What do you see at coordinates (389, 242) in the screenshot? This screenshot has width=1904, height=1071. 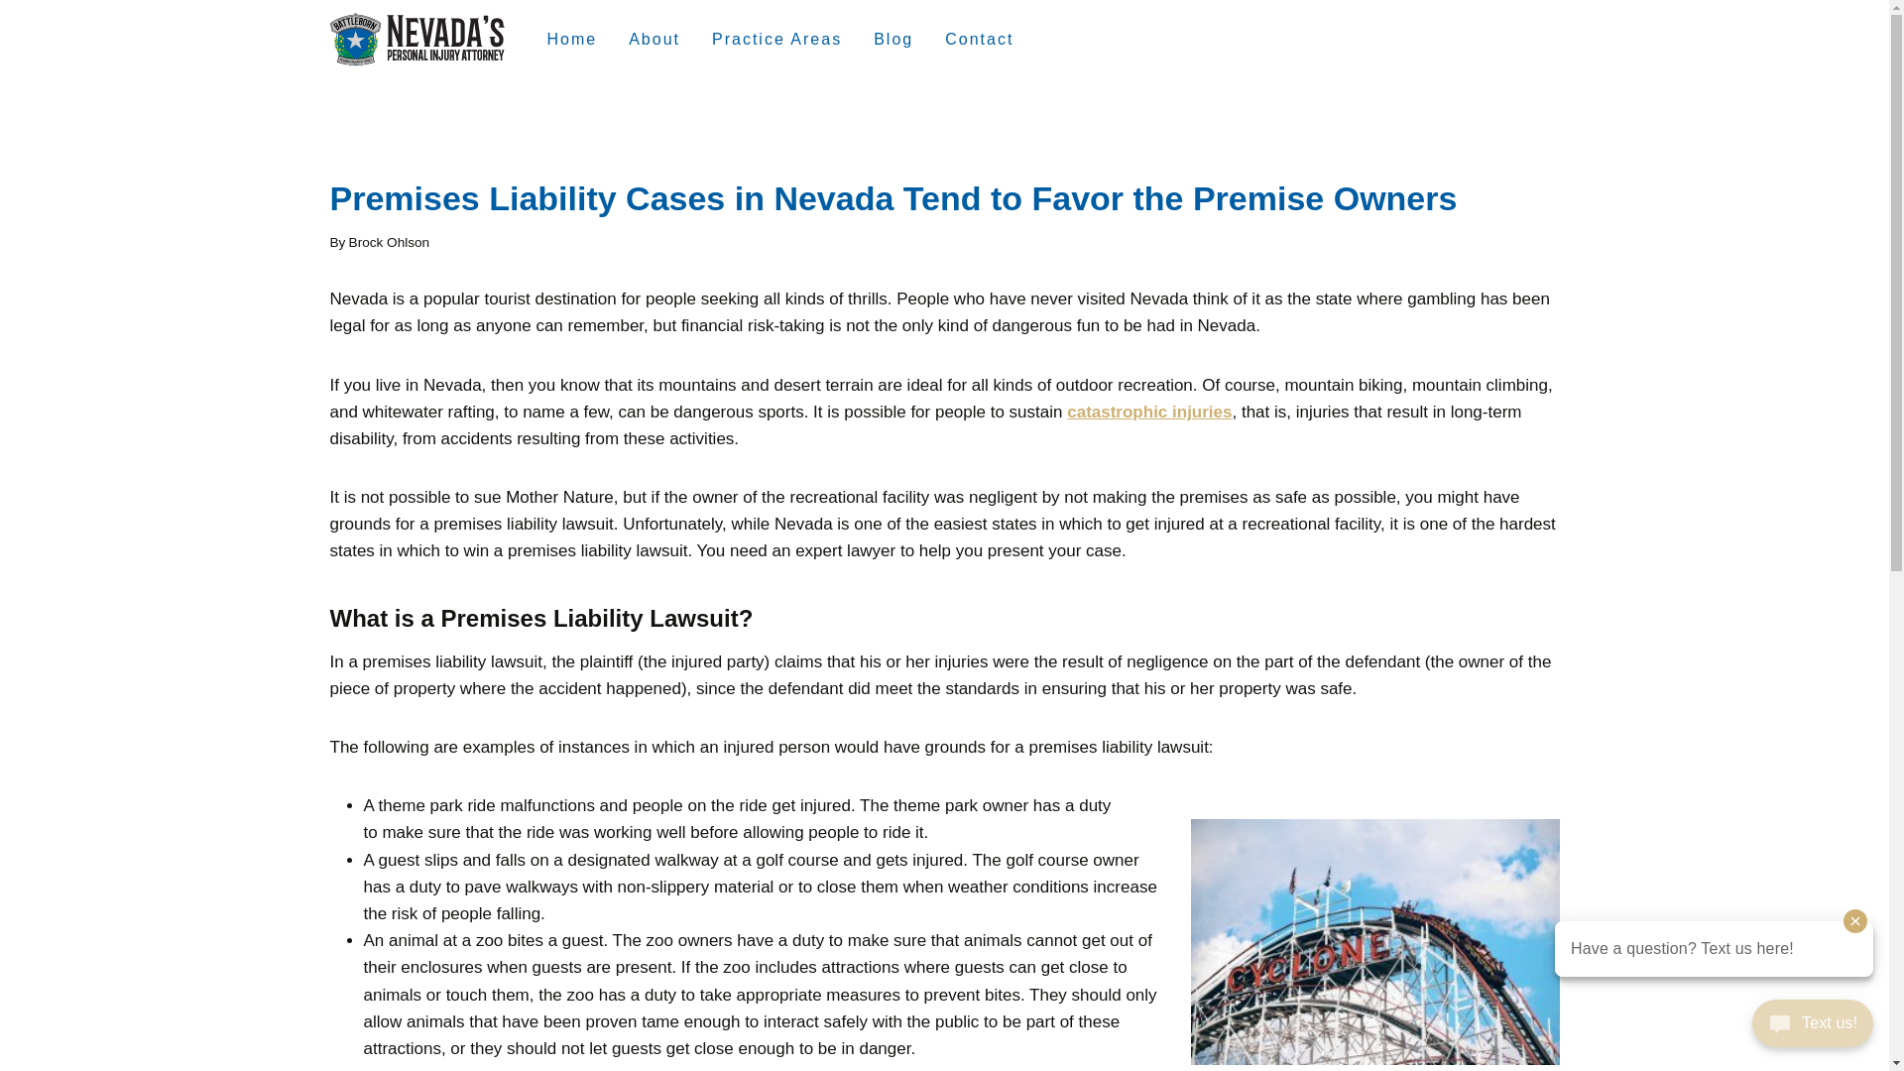 I see `Brock Ohlson` at bounding box center [389, 242].